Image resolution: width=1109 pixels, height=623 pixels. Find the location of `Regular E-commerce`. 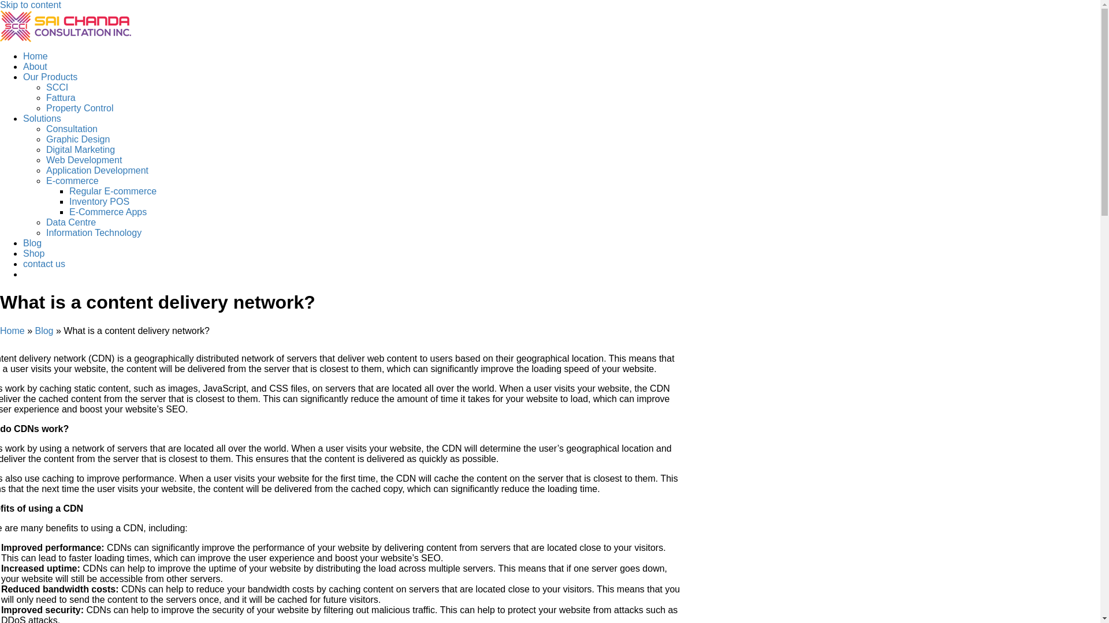

Regular E-commerce is located at coordinates (112, 191).